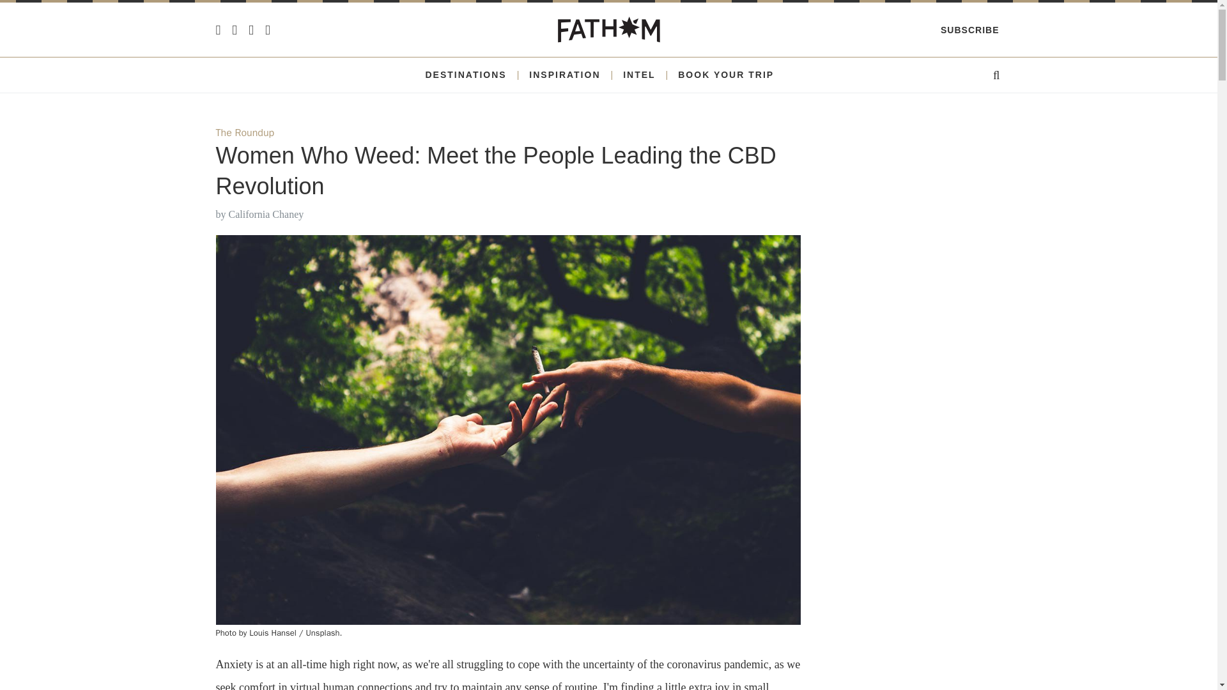  I want to click on INTEL, so click(639, 75).